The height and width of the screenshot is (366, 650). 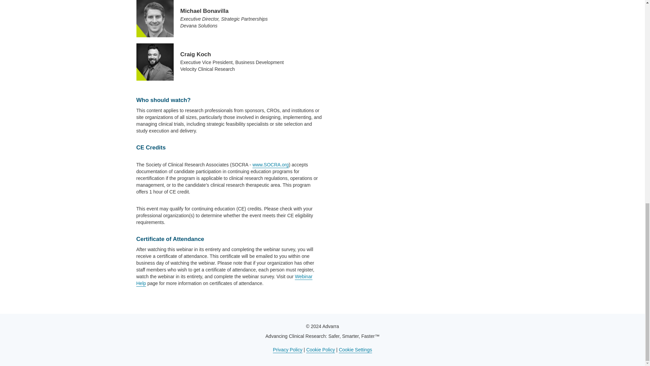 What do you see at coordinates (355, 350) in the screenshot?
I see `Cookie Settings` at bounding box center [355, 350].